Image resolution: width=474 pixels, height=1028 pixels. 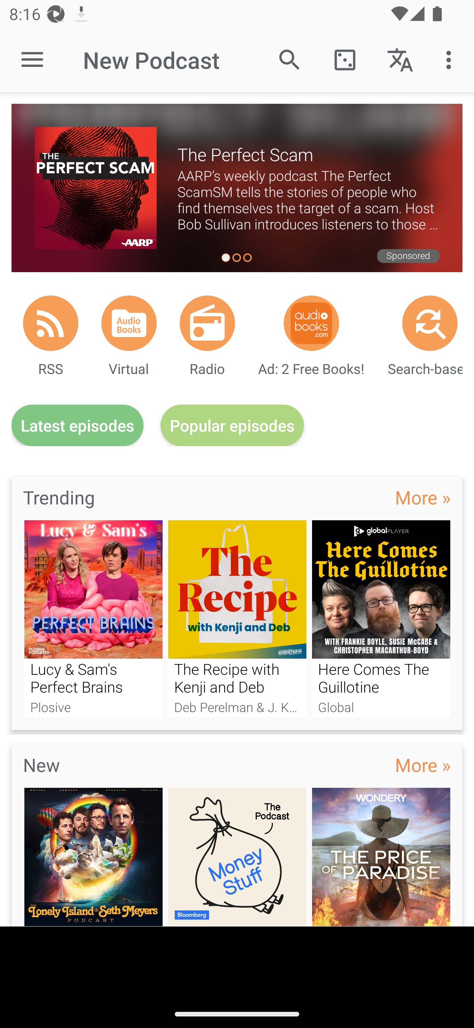 What do you see at coordinates (93, 618) in the screenshot?
I see `Lucy & Sam's Perfect Brains Plosive` at bounding box center [93, 618].